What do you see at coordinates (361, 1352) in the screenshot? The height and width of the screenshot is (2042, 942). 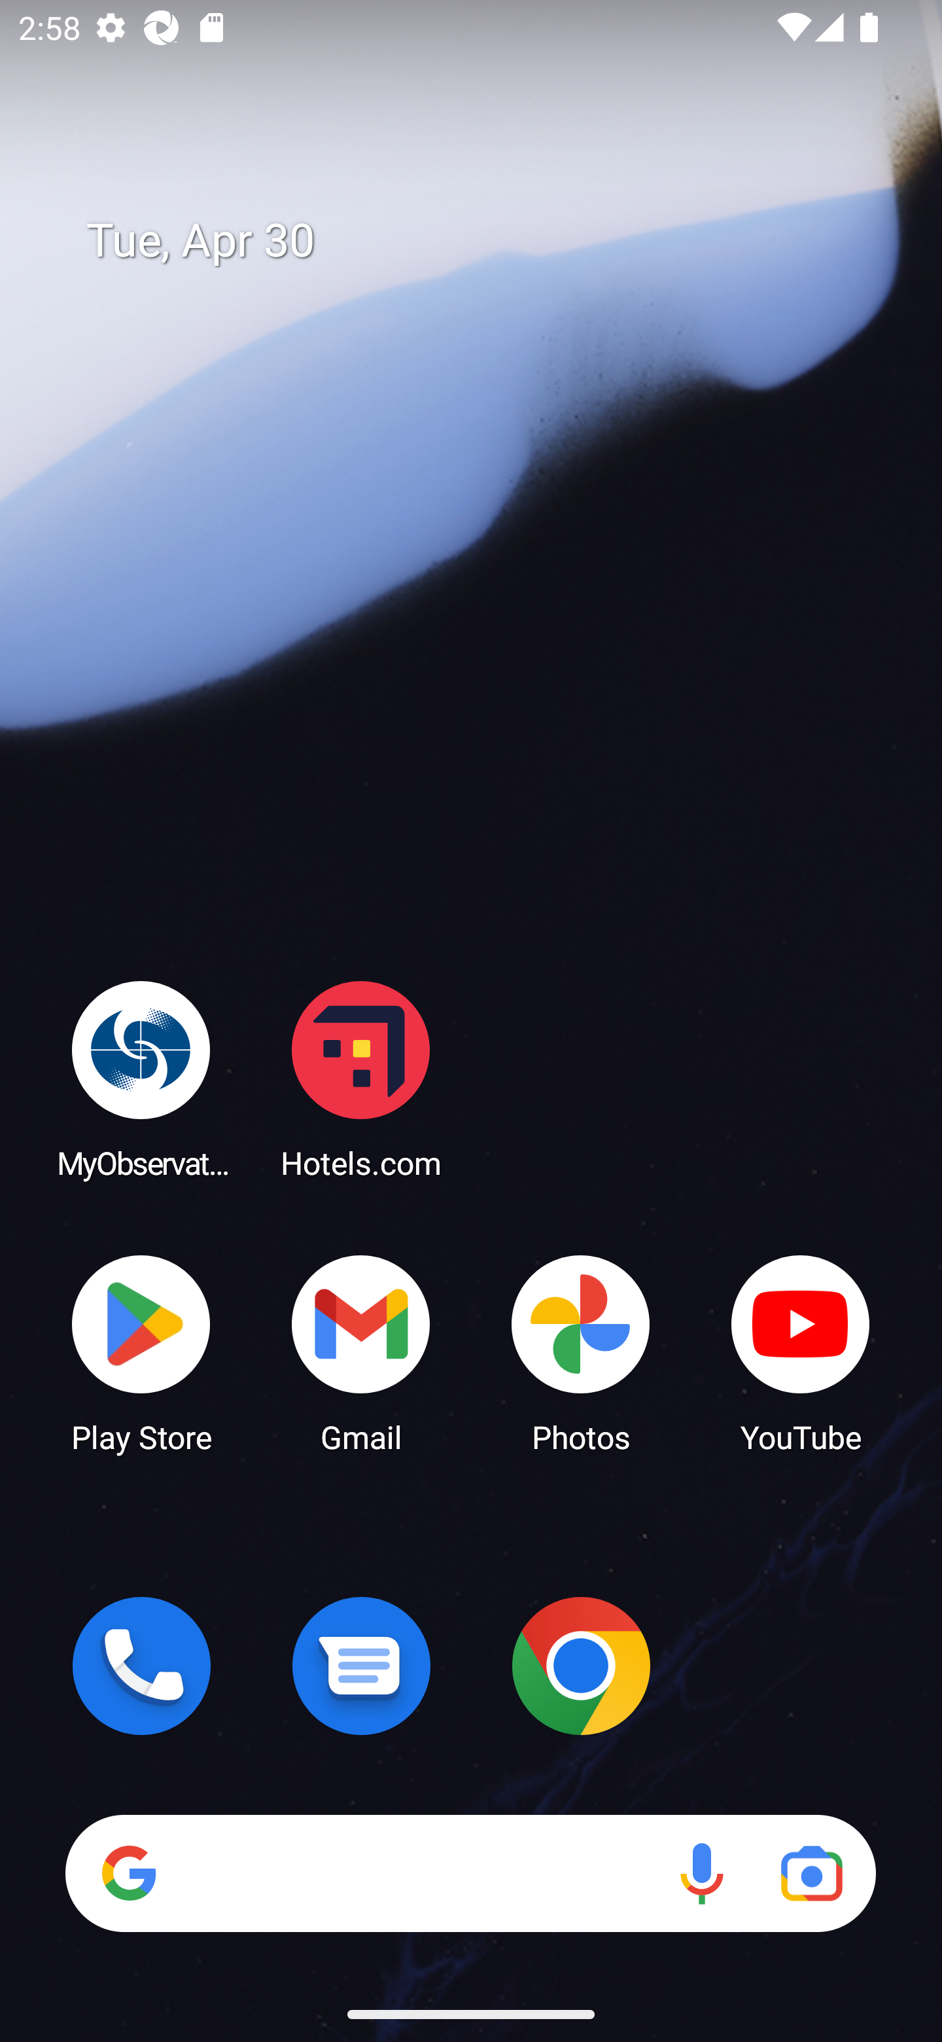 I see `Gmail` at bounding box center [361, 1352].